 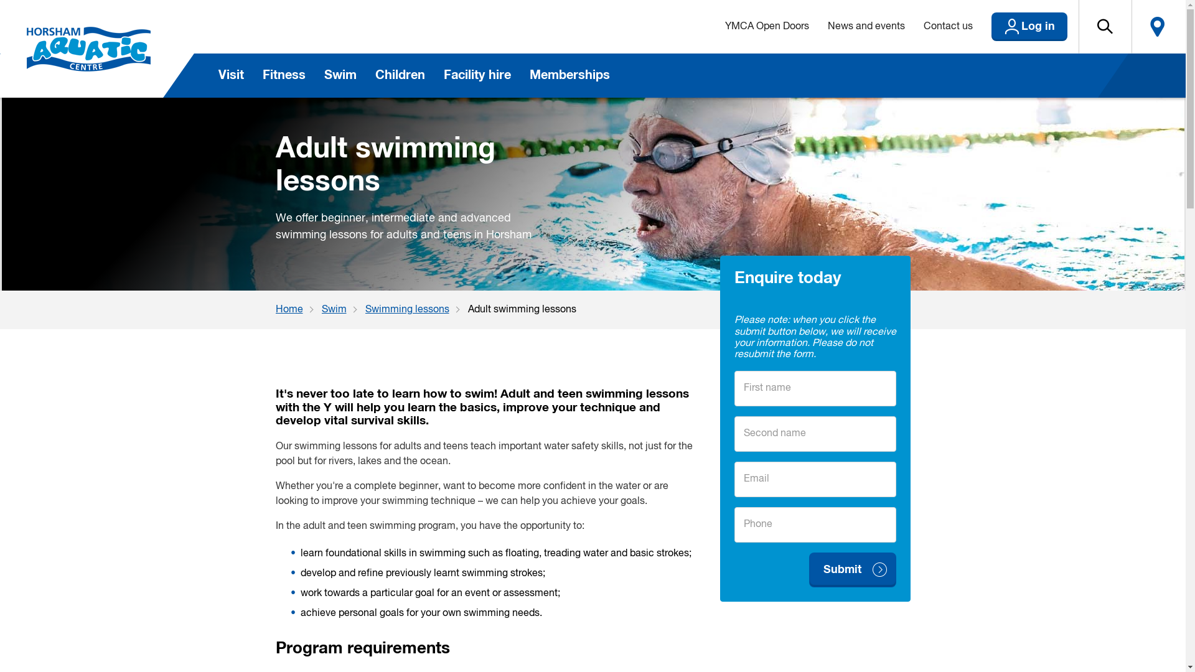 I want to click on Swim, so click(x=340, y=76).